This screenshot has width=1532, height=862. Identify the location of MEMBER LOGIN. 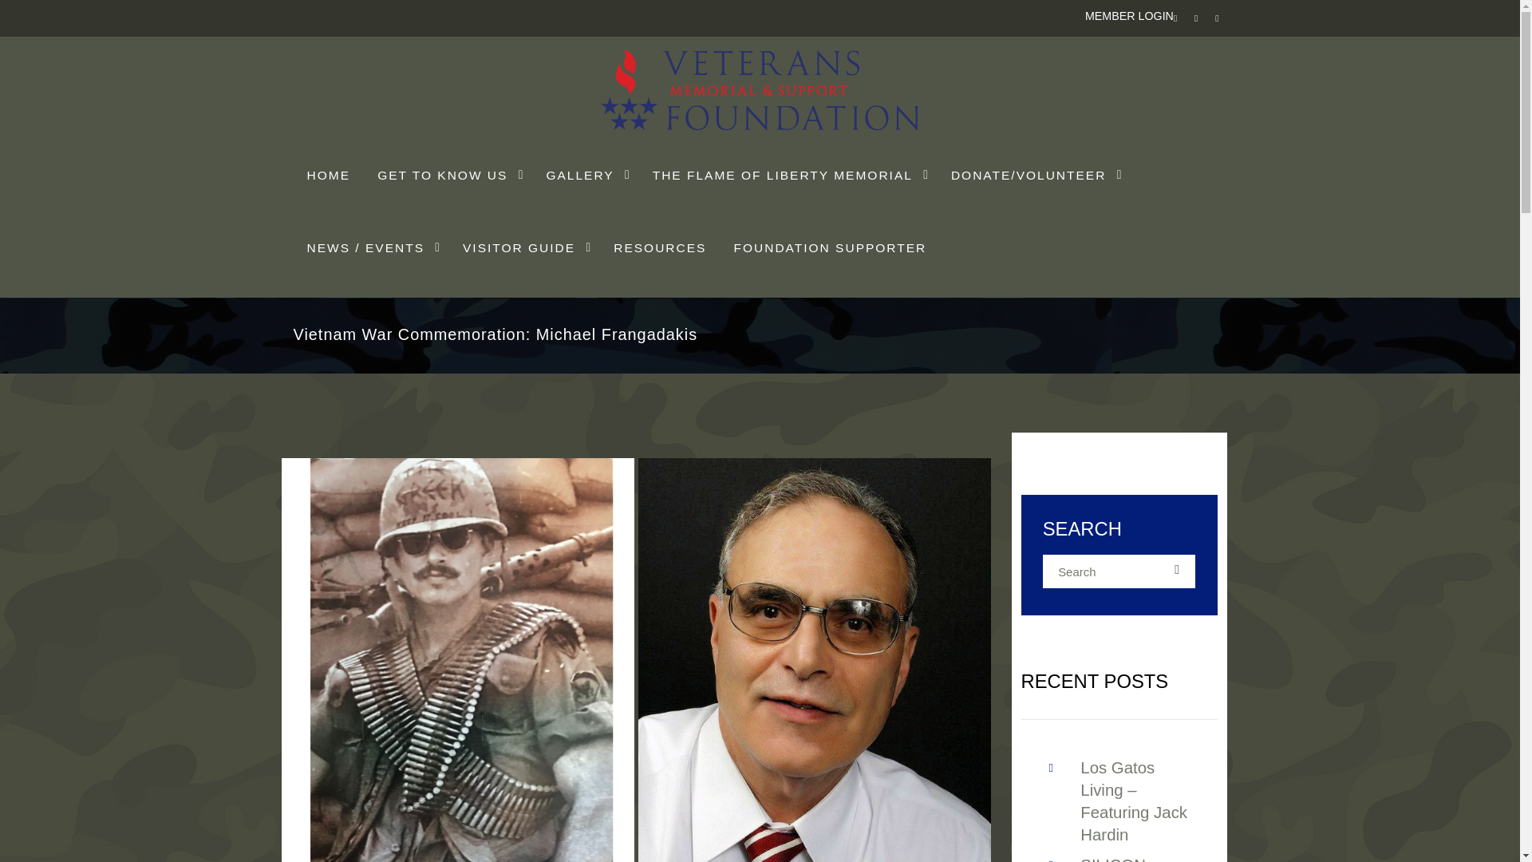
(1128, 16).